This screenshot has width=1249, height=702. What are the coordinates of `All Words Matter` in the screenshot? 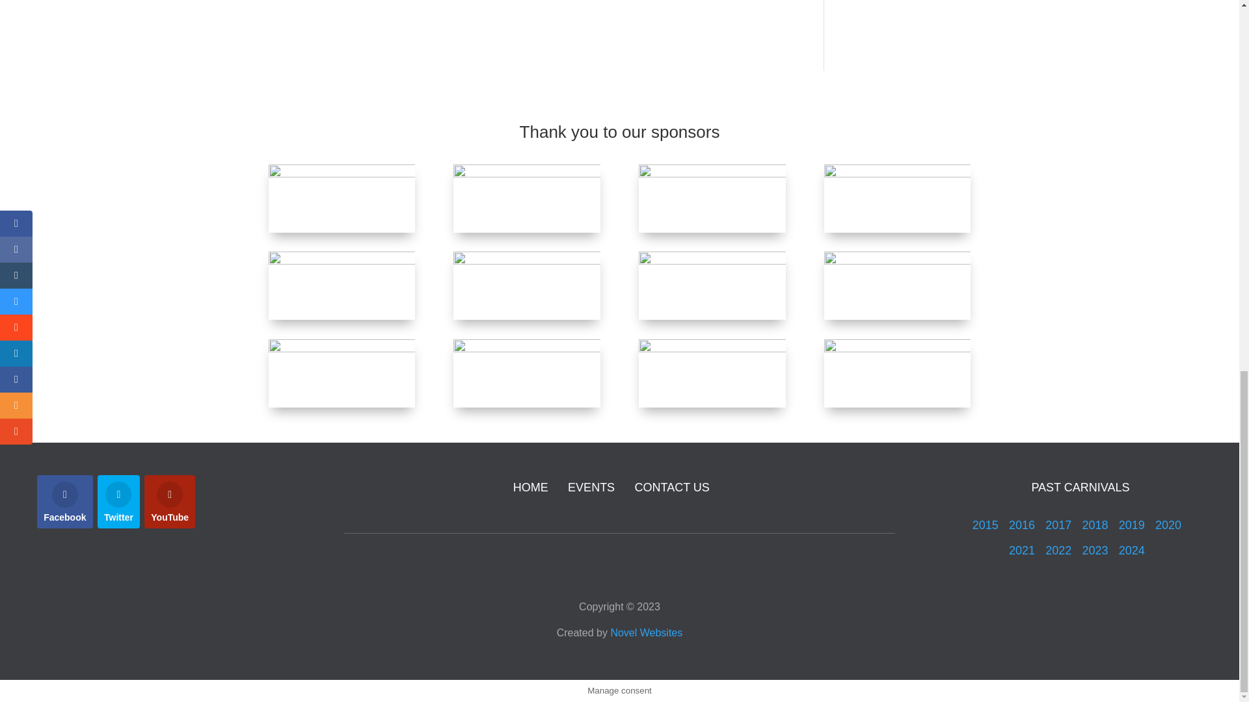 It's located at (341, 198).